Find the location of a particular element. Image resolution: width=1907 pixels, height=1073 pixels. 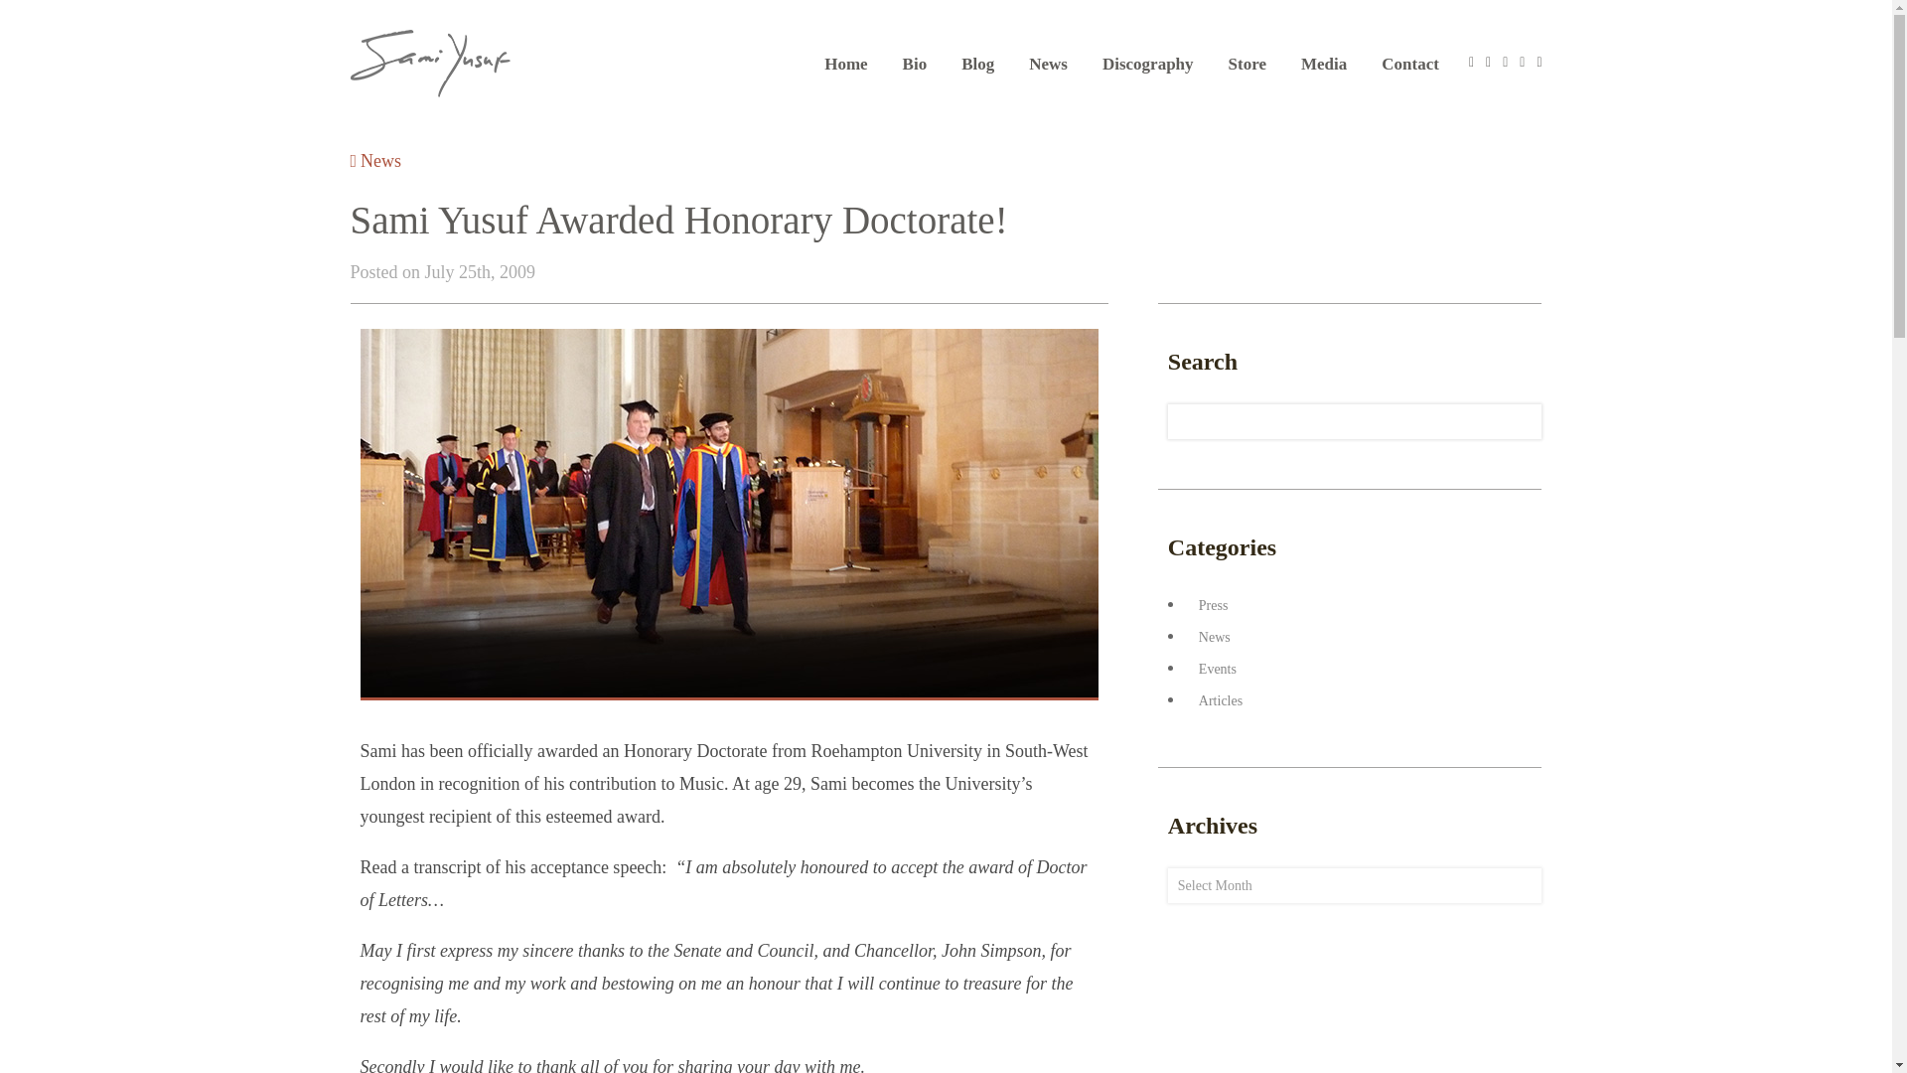

News is located at coordinates (374, 161).